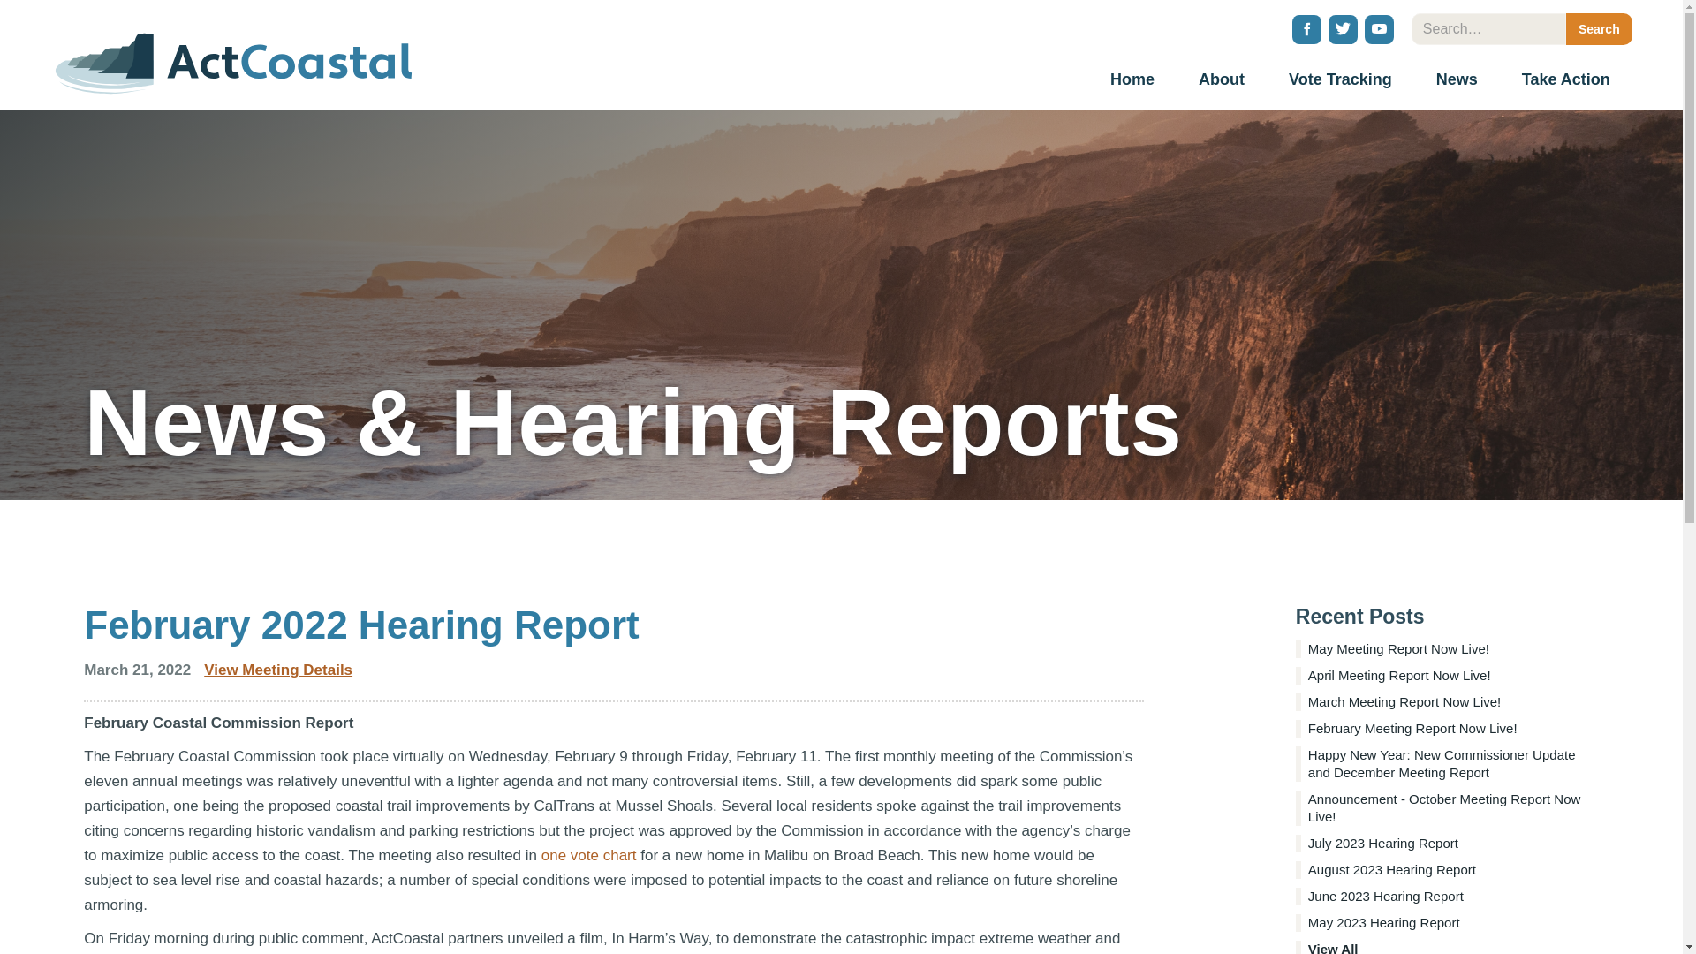 Image resolution: width=1696 pixels, height=954 pixels. I want to click on Take Action, so click(1565, 81).